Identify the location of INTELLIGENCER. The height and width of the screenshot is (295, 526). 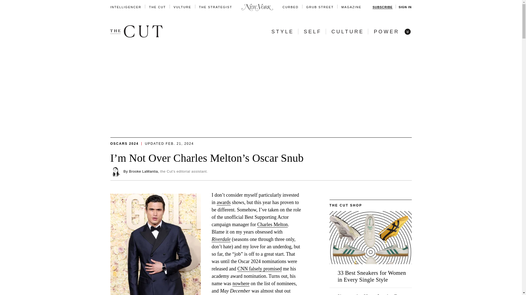
(125, 7).